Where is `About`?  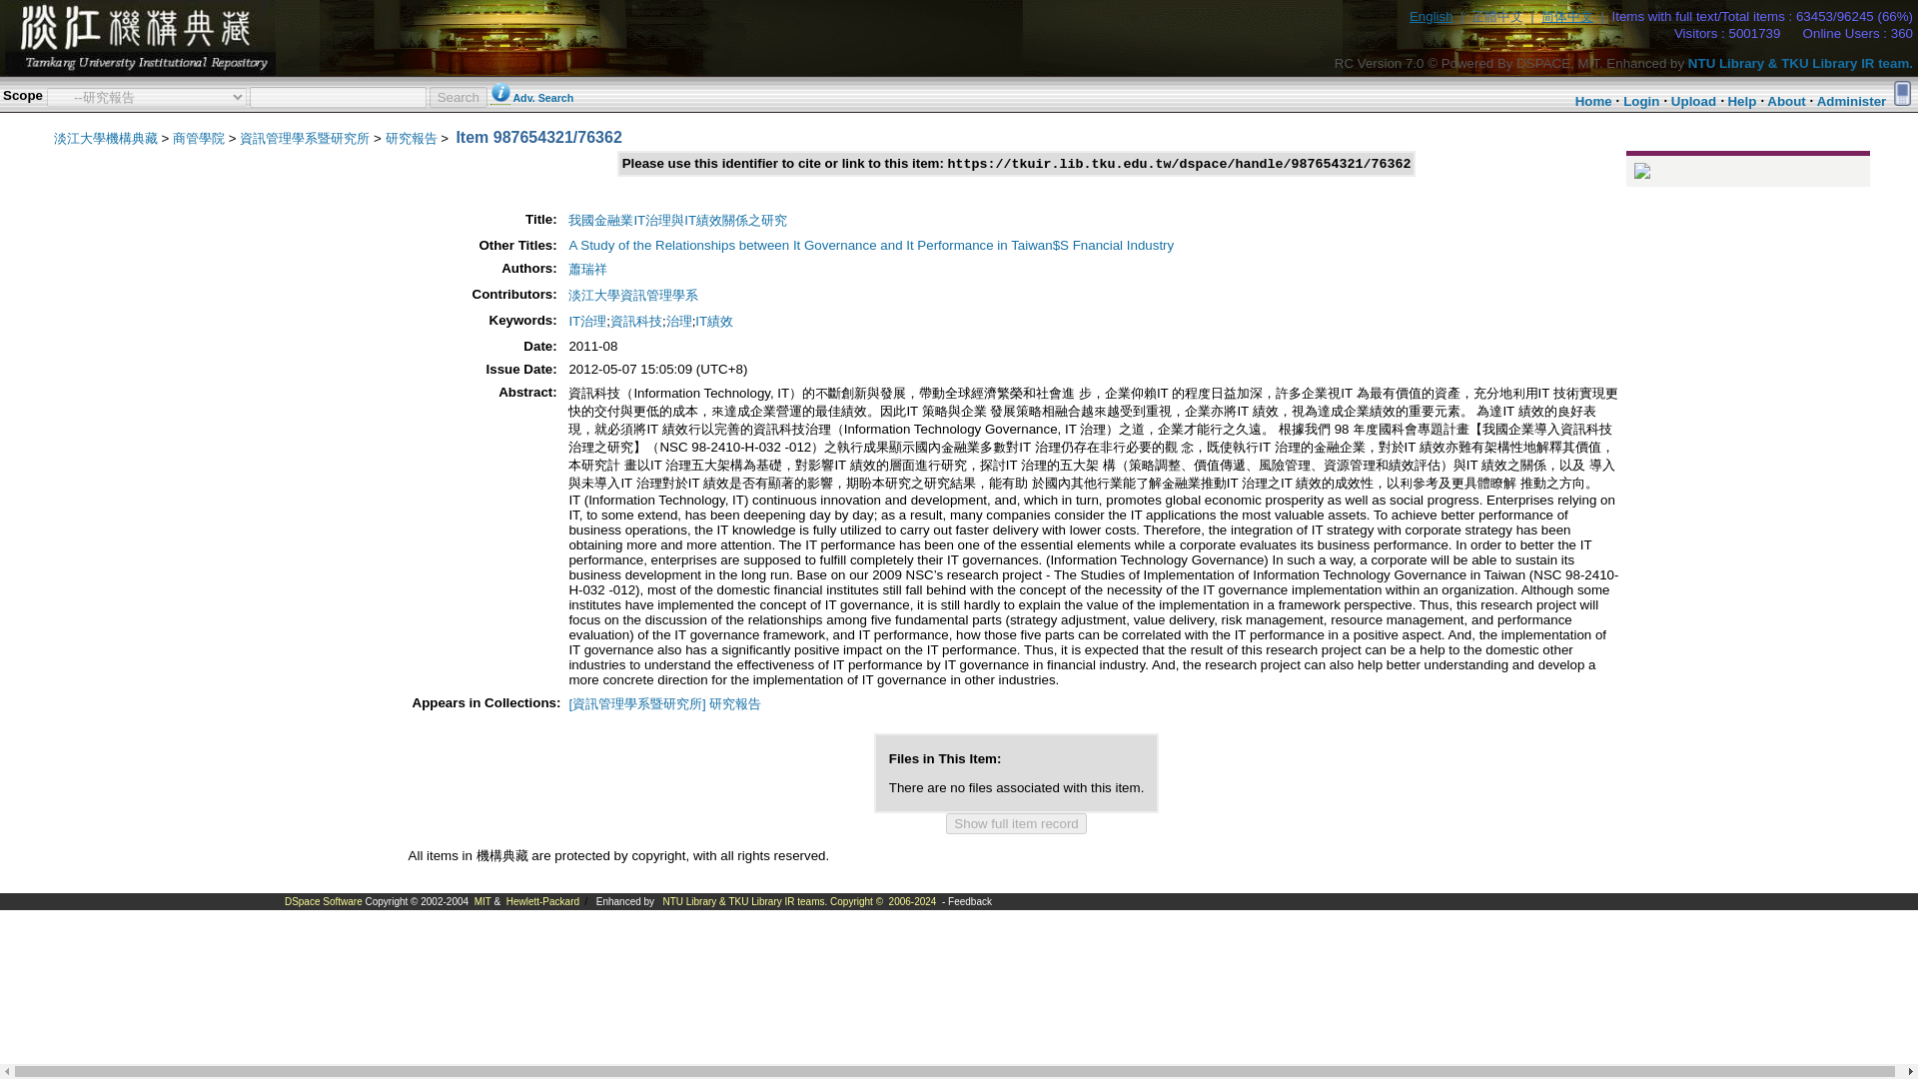 About is located at coordinates (1786, 101).